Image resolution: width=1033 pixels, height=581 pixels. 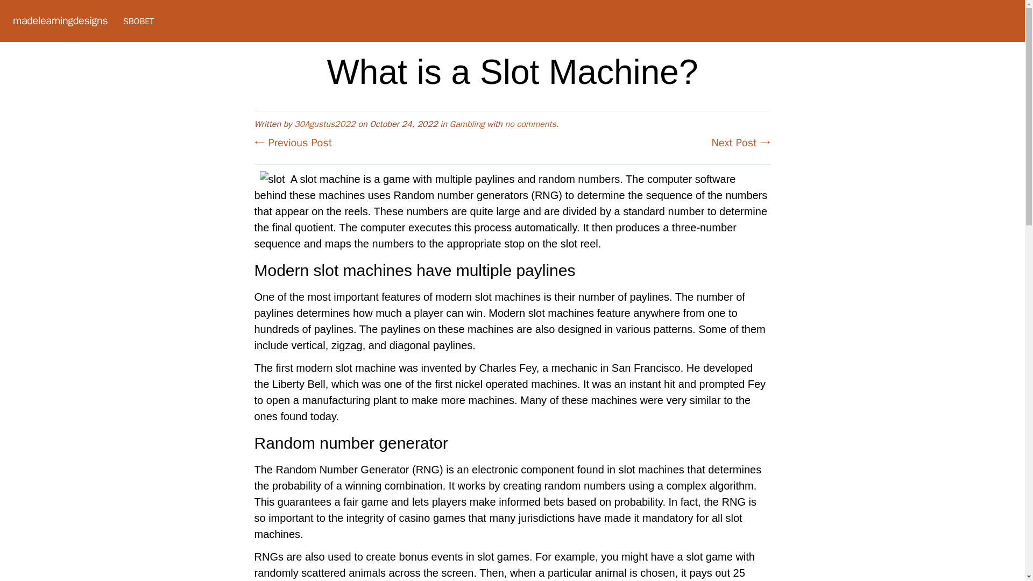 What do you see at coordinates (60, 20) in the screenshot?
I see `madelearningdesigns` at bounding box center [60, 20].